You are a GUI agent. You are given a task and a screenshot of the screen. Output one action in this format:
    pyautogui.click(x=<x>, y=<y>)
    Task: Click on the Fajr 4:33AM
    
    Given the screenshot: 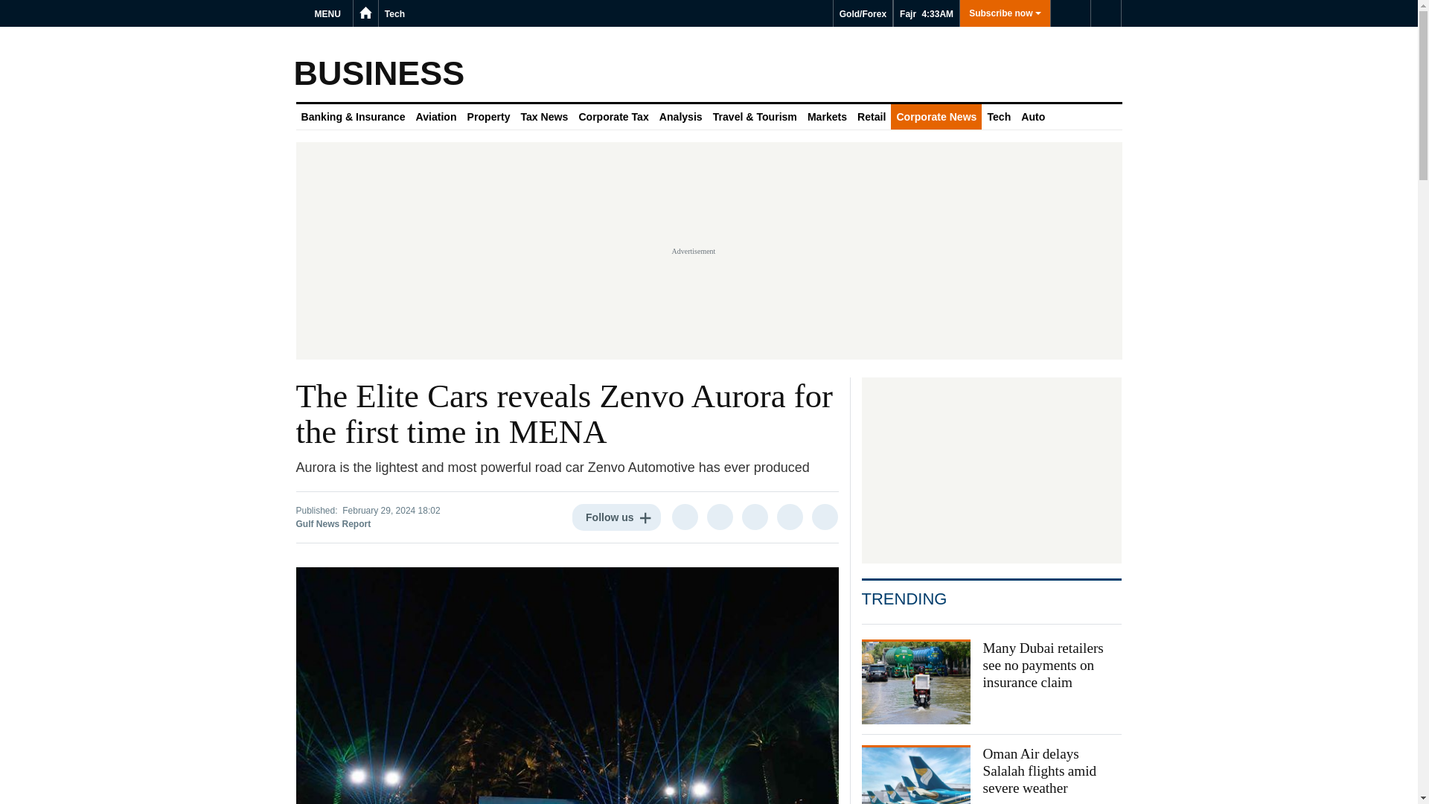 What is the action you would take?
    pyautogui.click(x=926, y=13)
    